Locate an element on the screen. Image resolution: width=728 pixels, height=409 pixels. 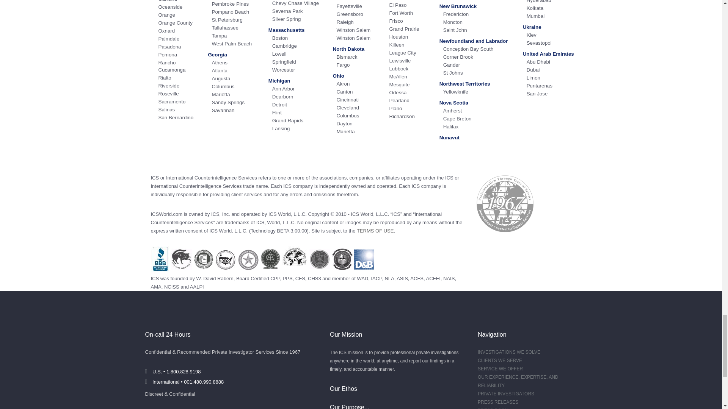
Certified Protection Professional is located at coordinates (275, 278).